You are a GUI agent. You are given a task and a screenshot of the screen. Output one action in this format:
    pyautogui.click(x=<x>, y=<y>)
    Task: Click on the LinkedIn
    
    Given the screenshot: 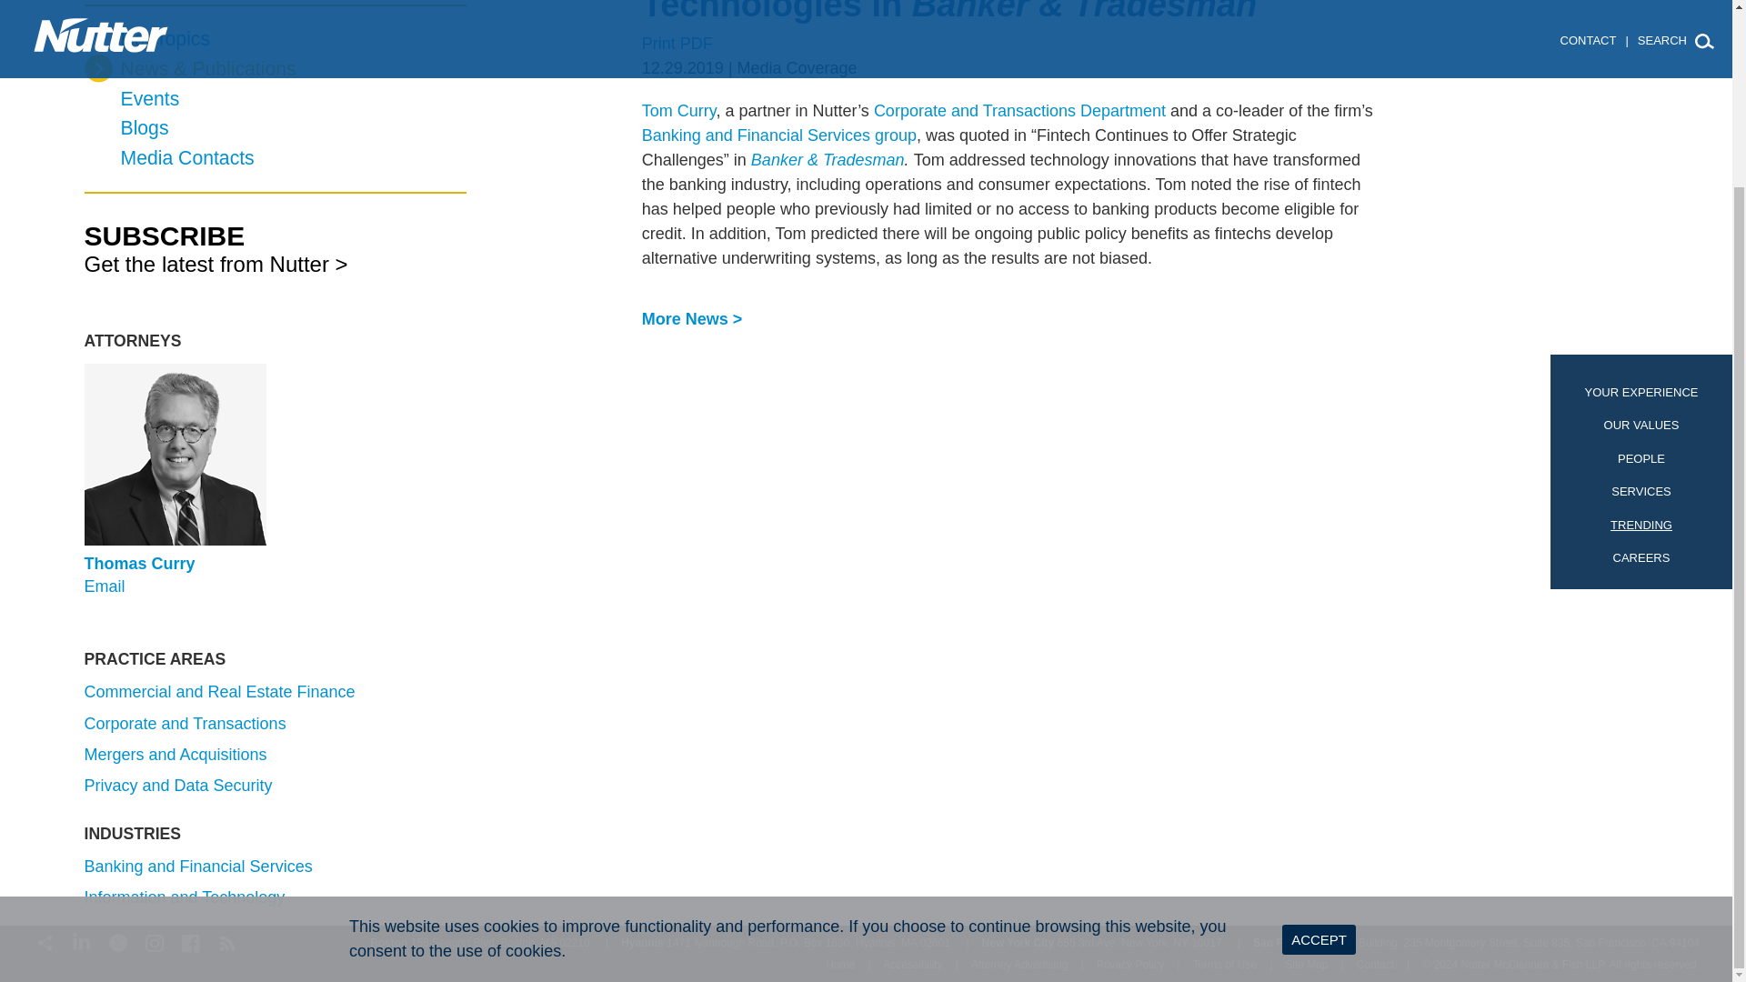 What is the action you would take?
    pyautogui.click(x=82, y=940)
    